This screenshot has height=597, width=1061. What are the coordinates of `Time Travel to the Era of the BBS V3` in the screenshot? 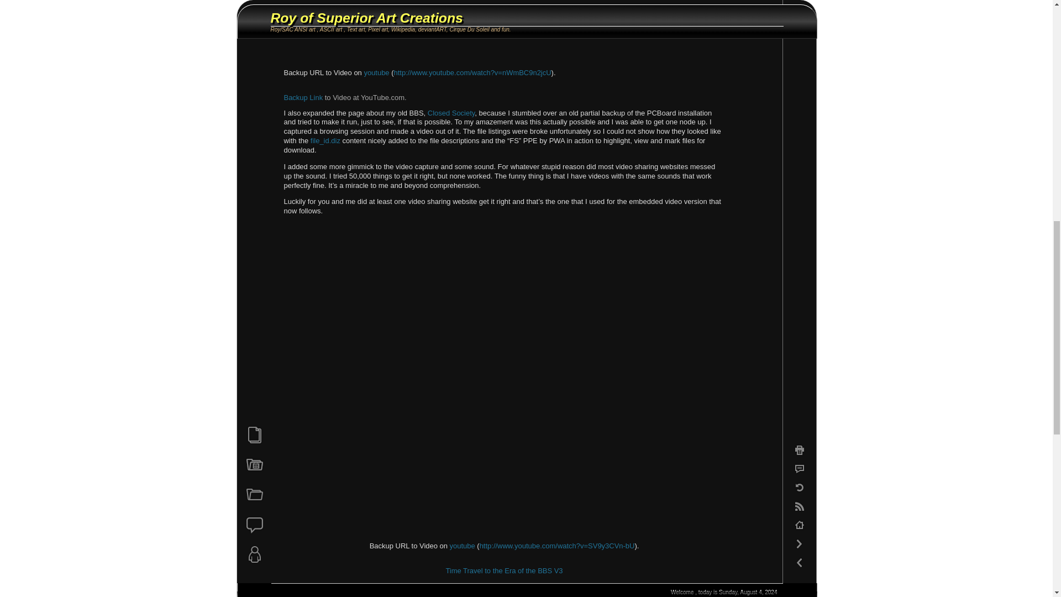 It's located at (504, 570).